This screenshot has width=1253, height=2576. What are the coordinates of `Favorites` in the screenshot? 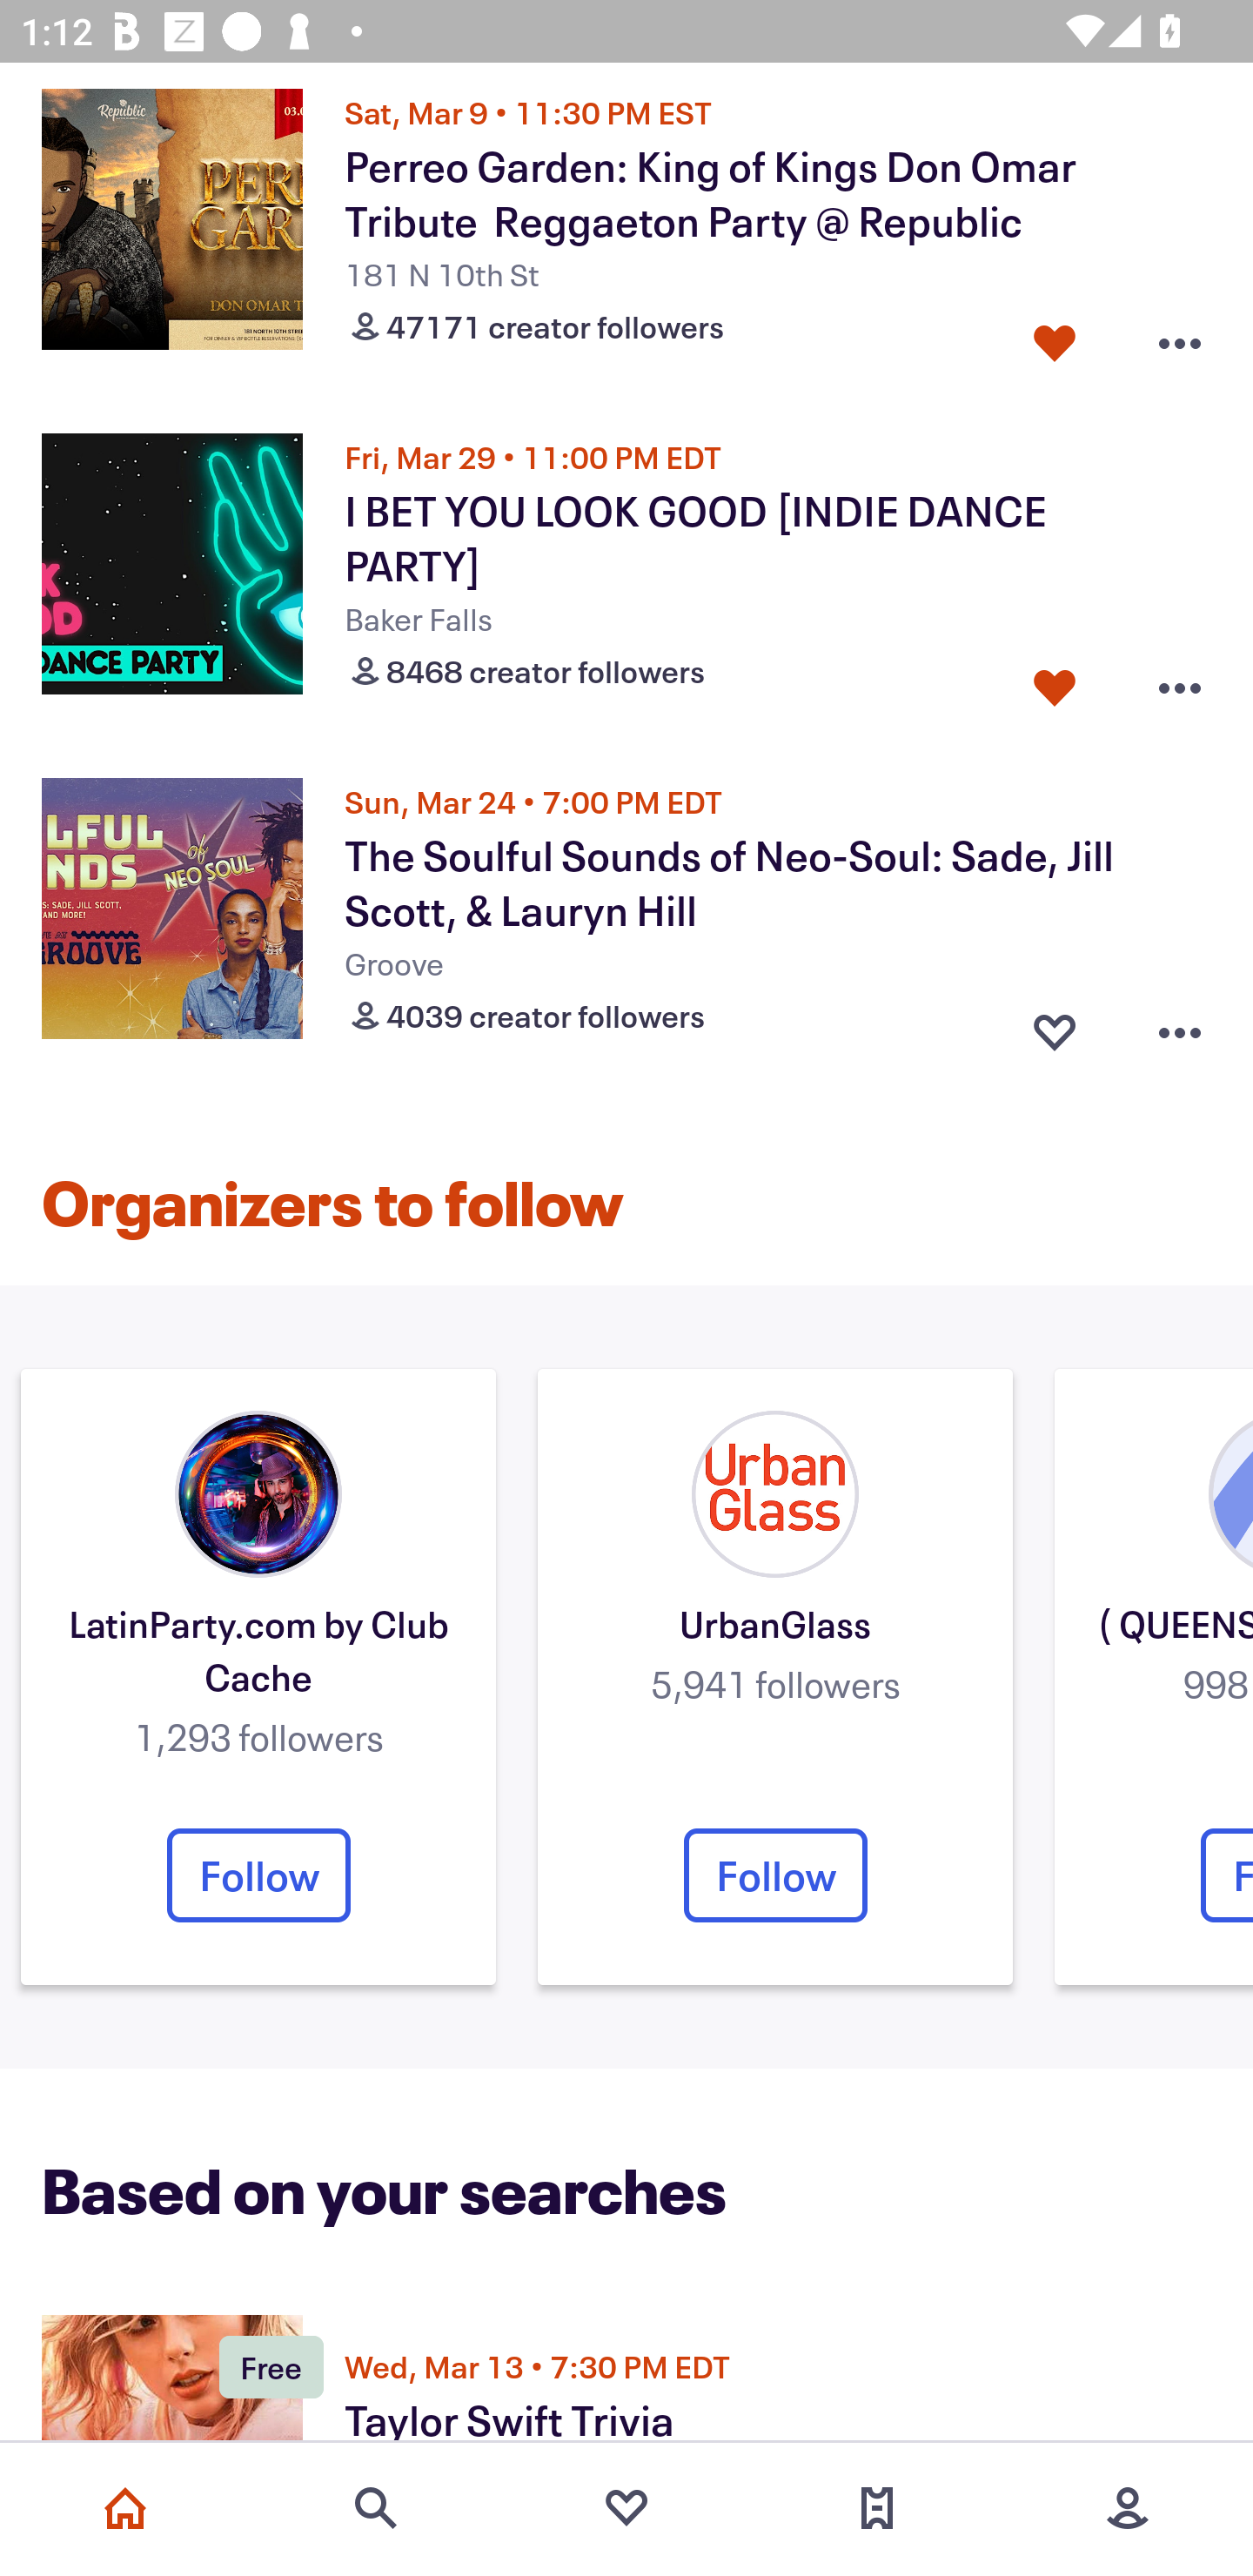 It's located at (626, 2508).